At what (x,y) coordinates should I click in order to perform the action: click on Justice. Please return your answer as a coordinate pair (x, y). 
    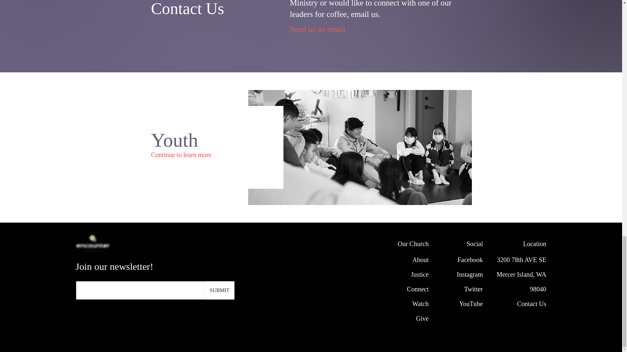
    Looking at the image, I should click on (423, 318).